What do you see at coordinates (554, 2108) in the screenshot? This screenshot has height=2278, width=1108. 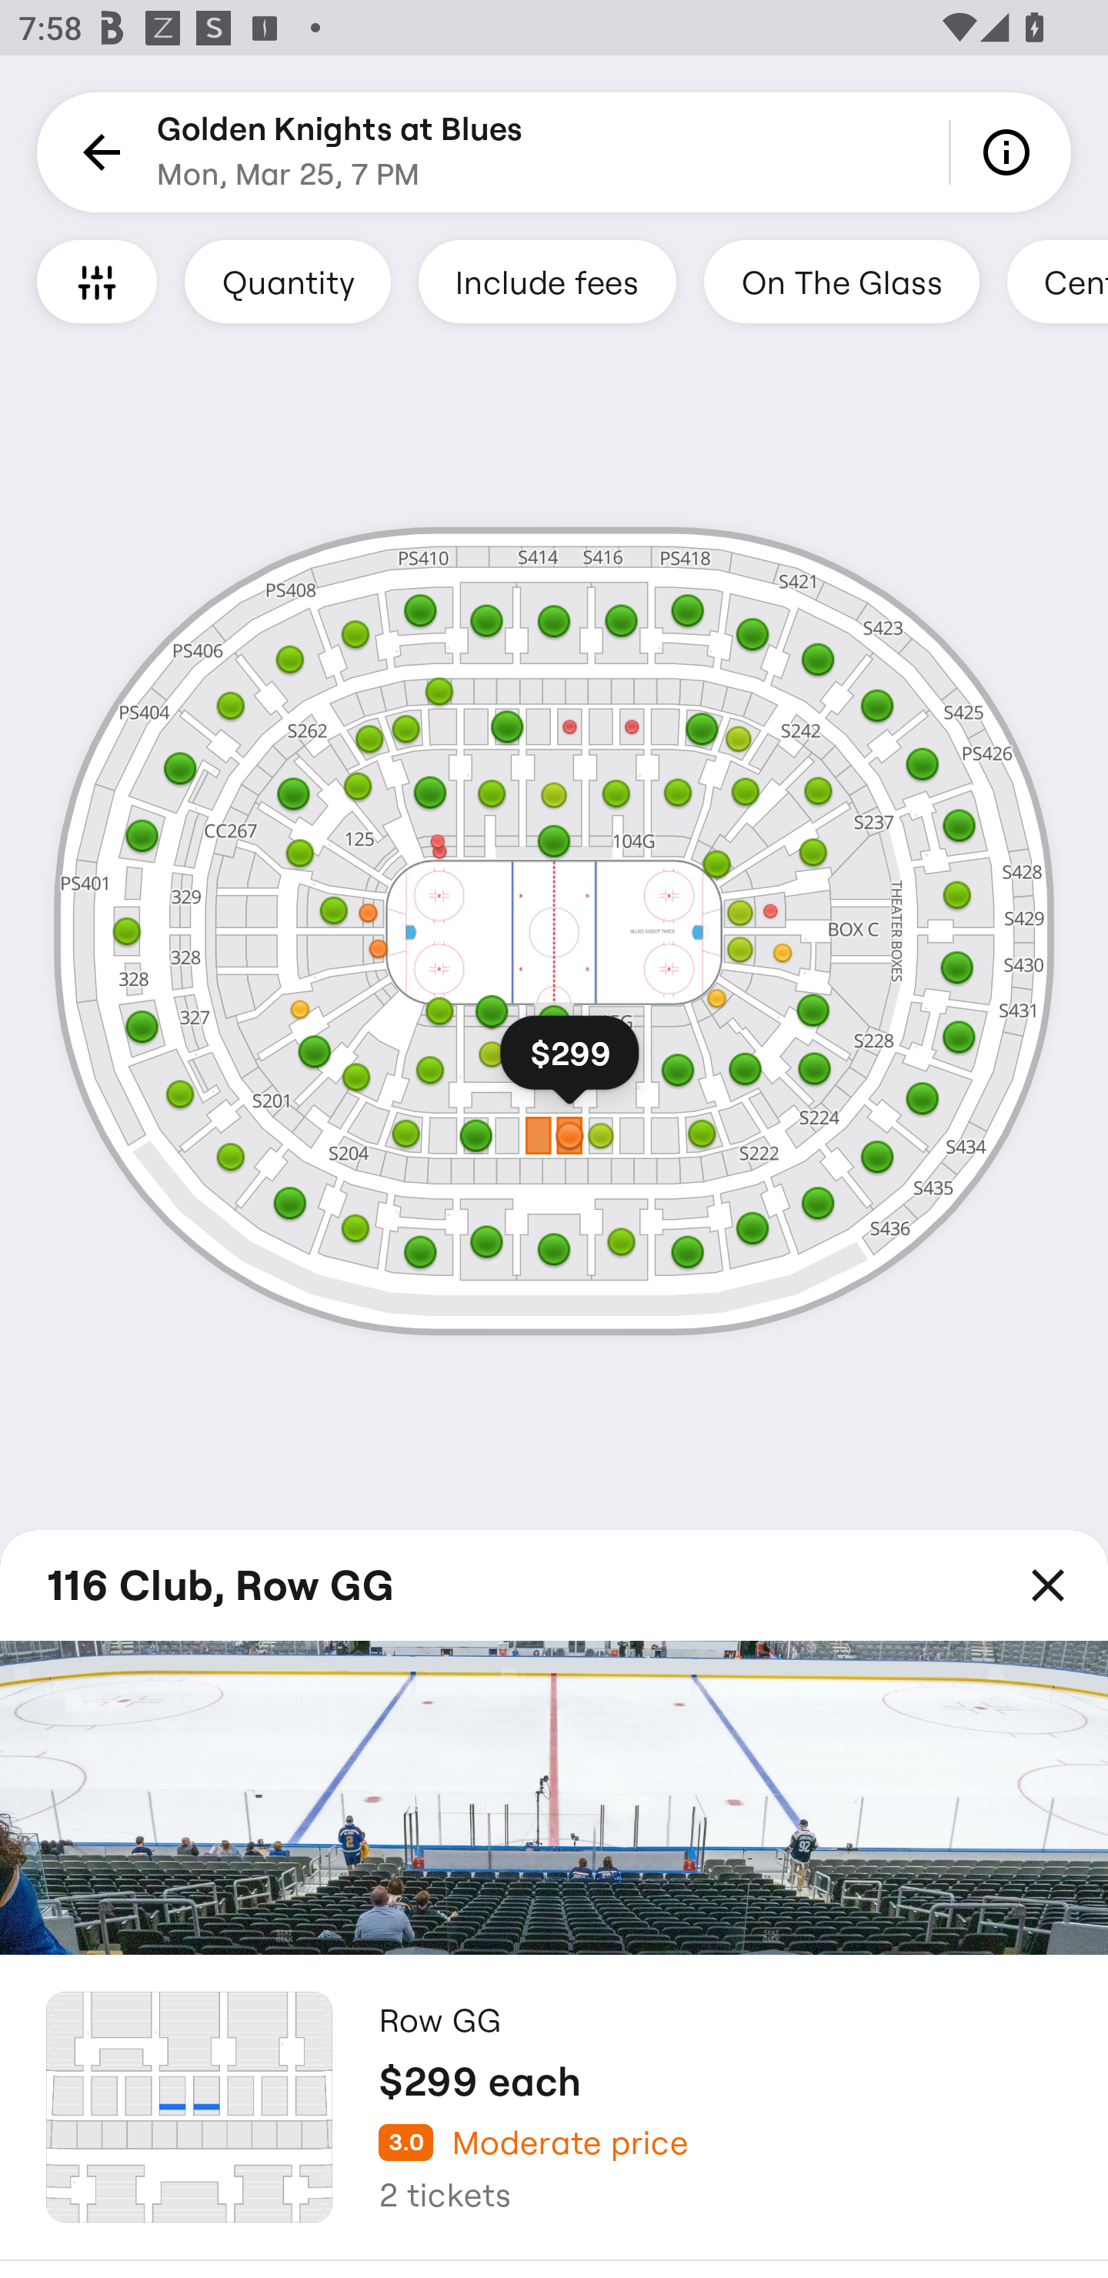 I see `Row GG $299 each 3.0 Moderate price 2 tickets` at bounding box center [554, 2108].